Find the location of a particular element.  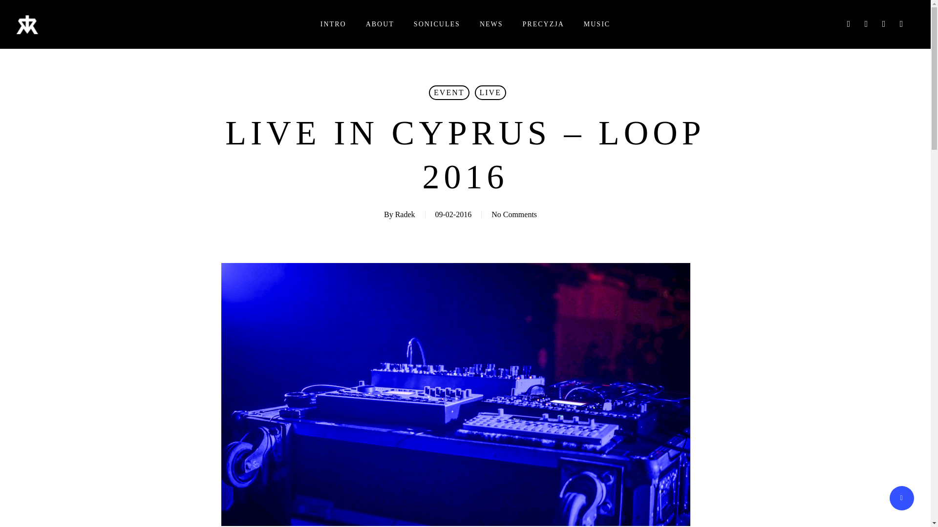

SONICULES is located at coordinates (437, 24).